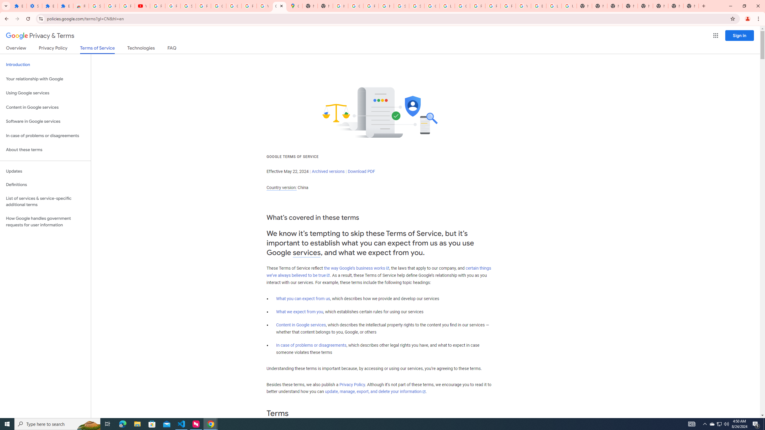  What do you see at coordinates (691, 6) in the screenshot?
I see `New Tab` at bounding box center [691, 6].